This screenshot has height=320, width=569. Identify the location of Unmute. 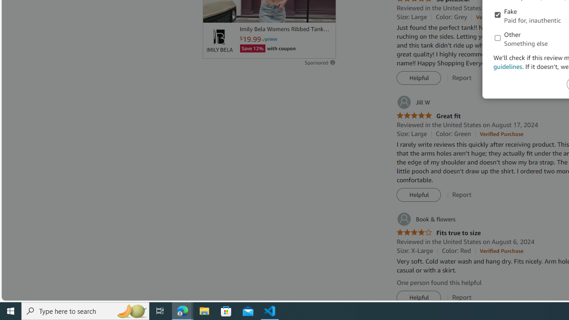
(324, 12).